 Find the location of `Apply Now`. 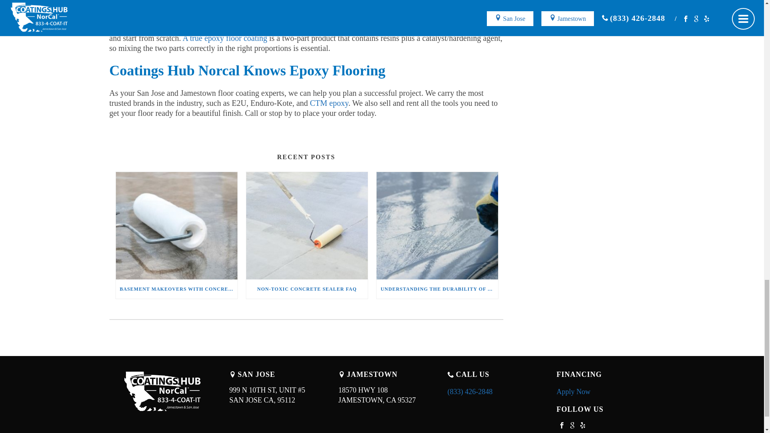

Apply Now is located at coordinates (225, 38).